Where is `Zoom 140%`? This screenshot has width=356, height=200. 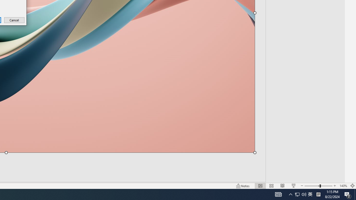 Zoom 140% is located at coordinates (343, 186).